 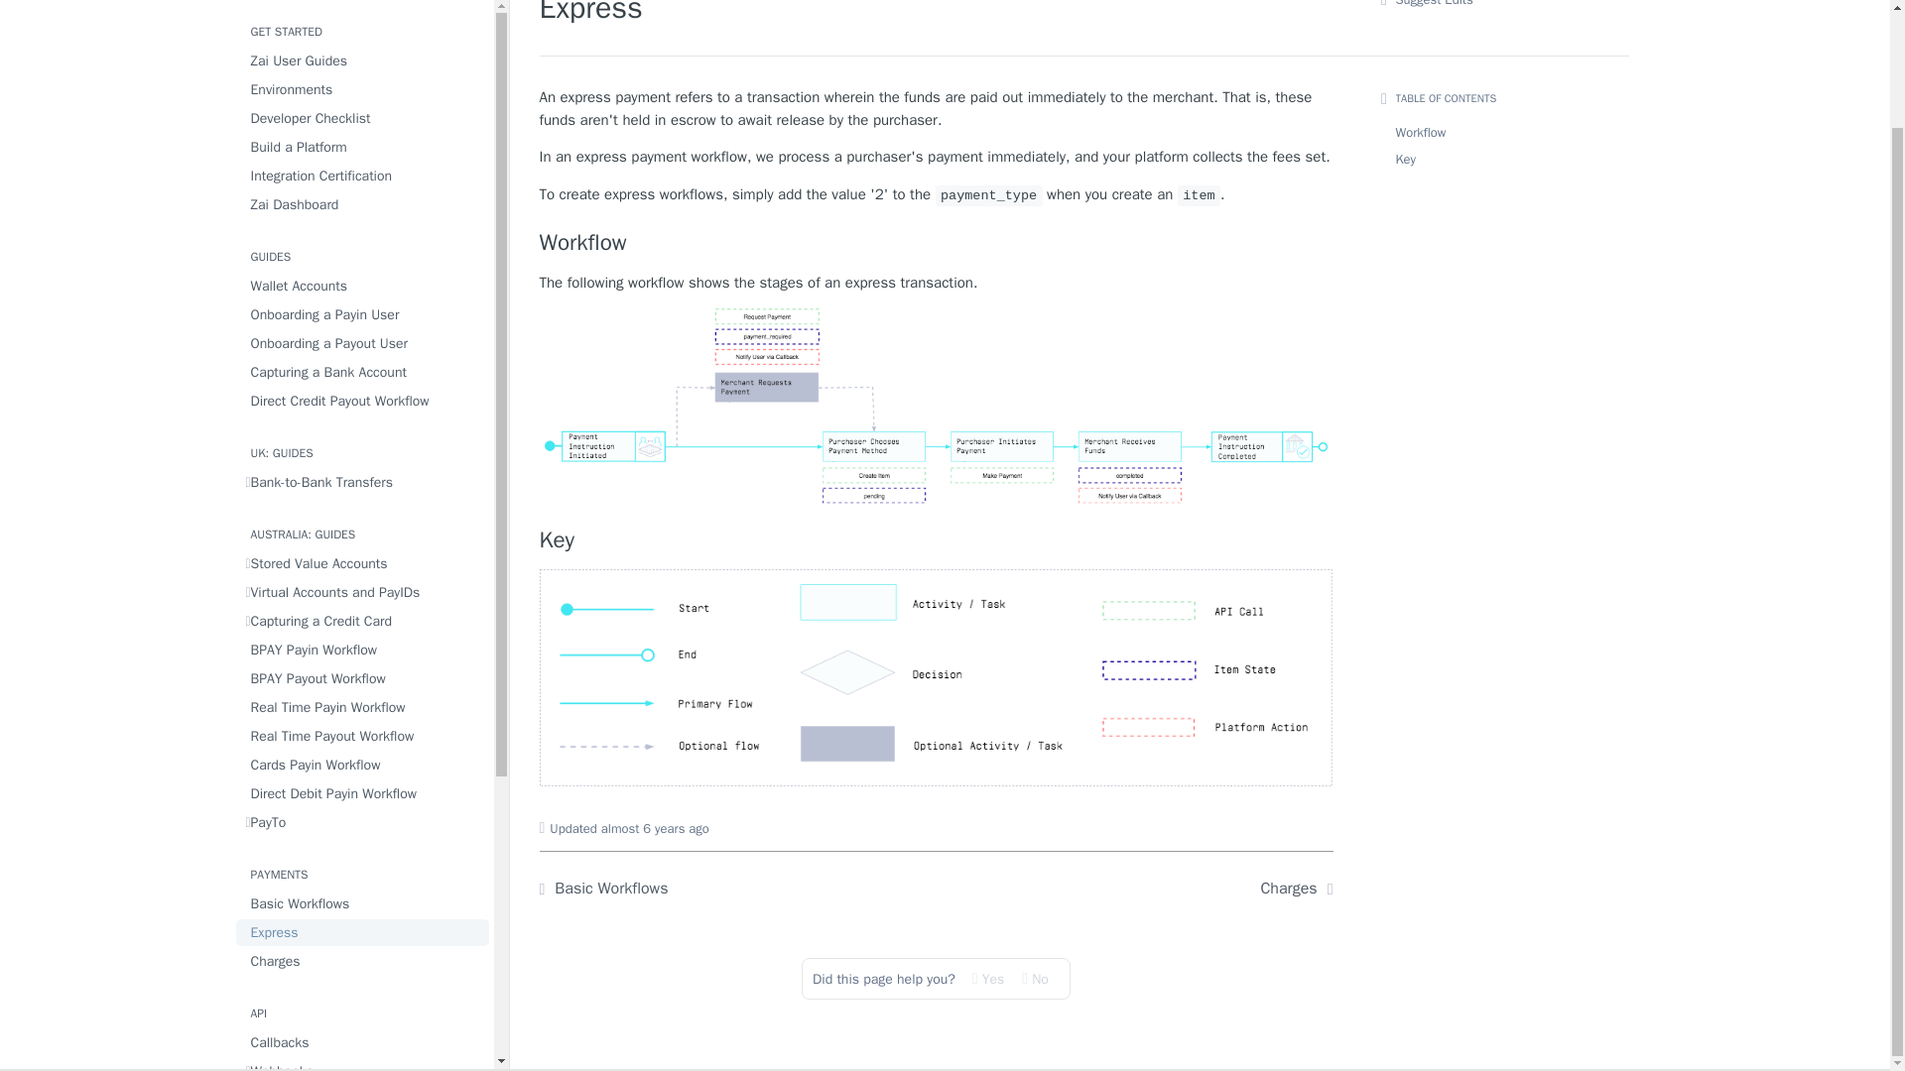 I want to click on Virtual Accounts and PayIDs, so click(x=363, y=555).